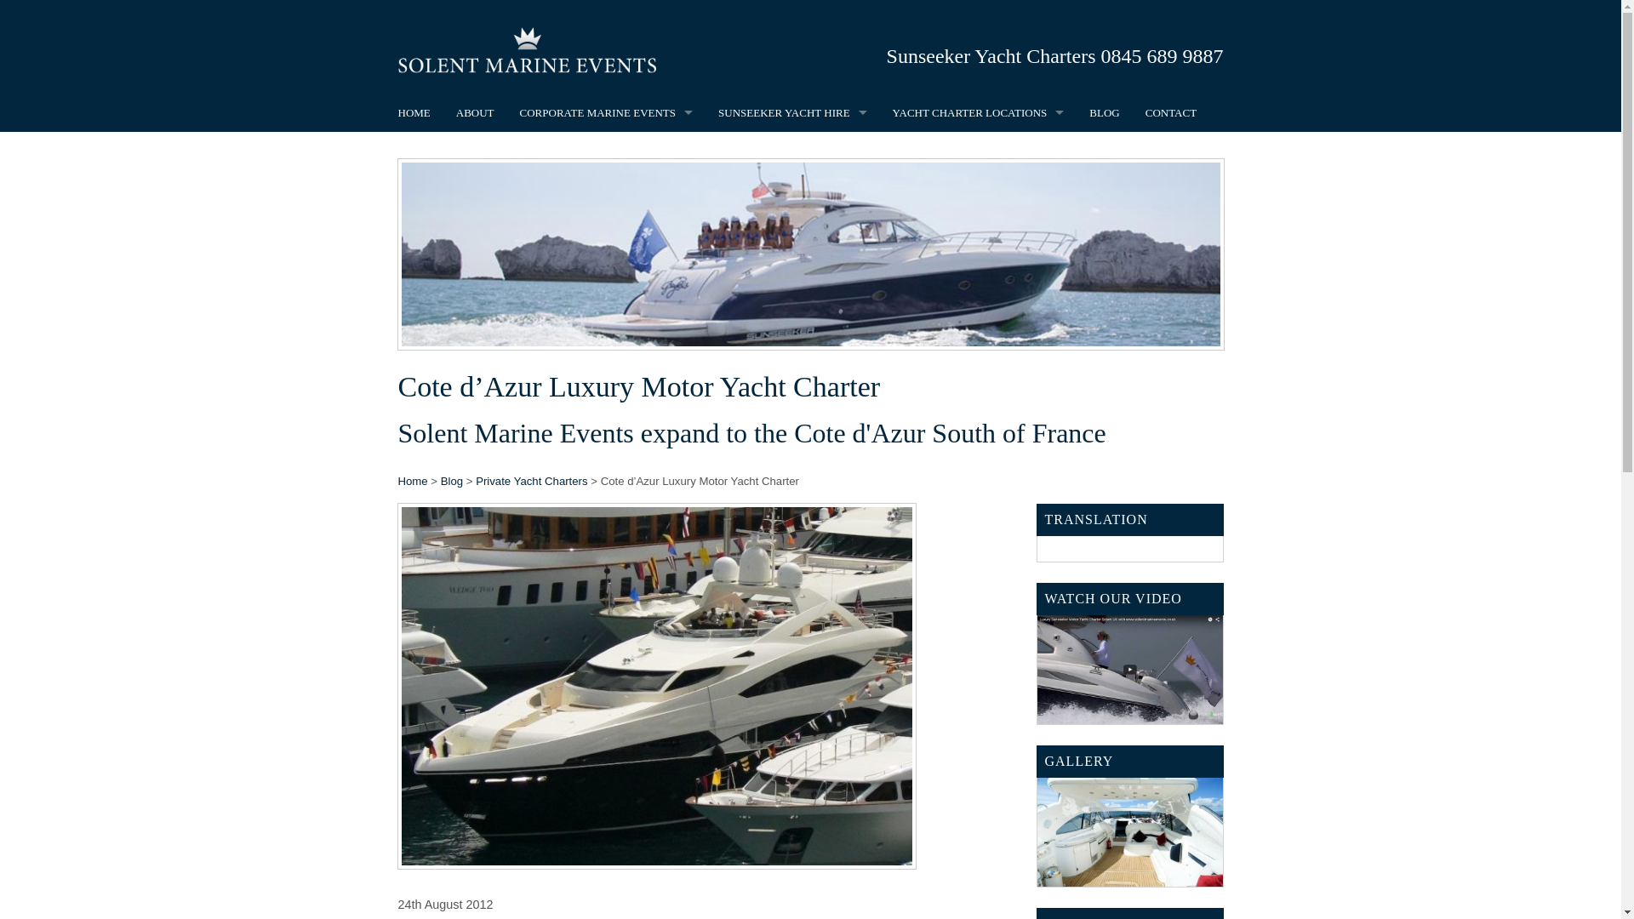 This screenshot has height=919, width=1634. What do you see at coordinates (1130, 654) in the screenshot?
I see `WATCH OUR VIDEO` at bounding box center [1130, 654].